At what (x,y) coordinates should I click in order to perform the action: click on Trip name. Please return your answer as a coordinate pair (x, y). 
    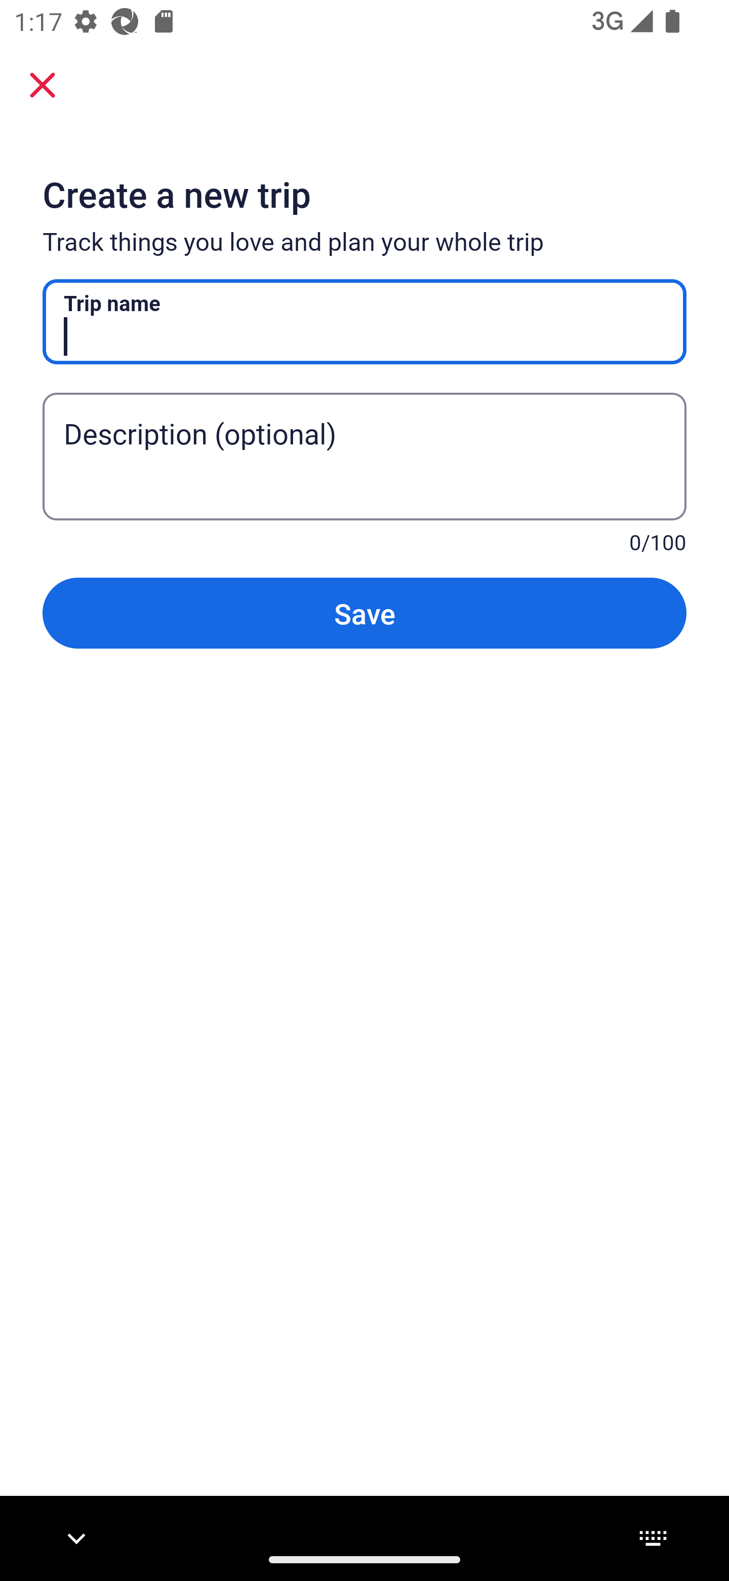
    Looking at the image, I should click on (364, 321).